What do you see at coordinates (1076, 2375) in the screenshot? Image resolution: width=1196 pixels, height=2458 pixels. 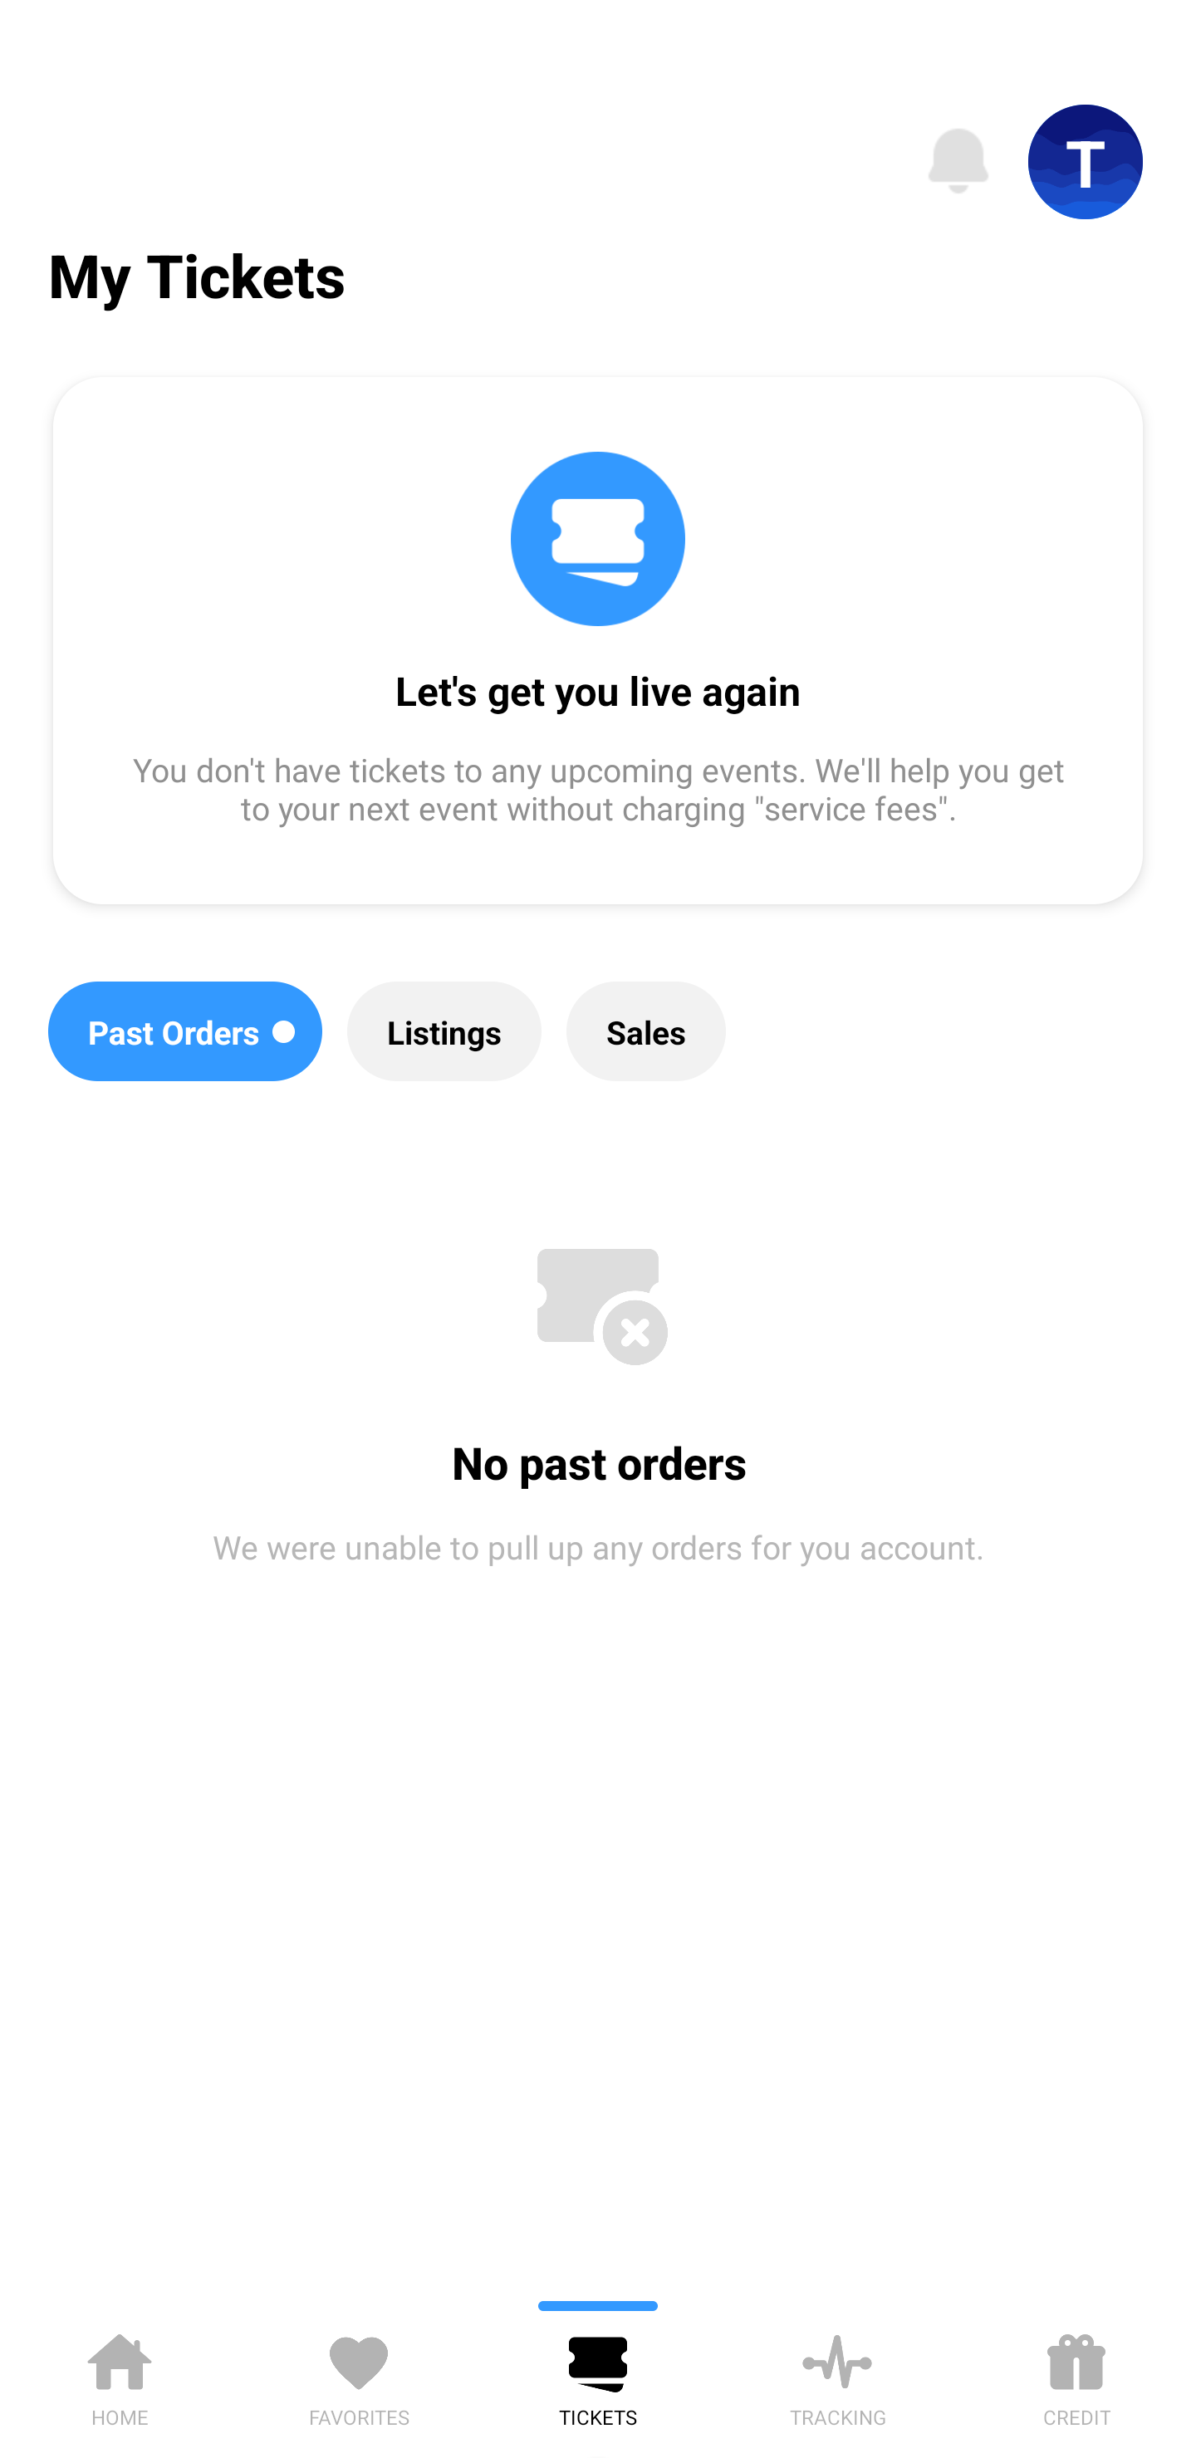 I see `CREDIT` at bounding box center [1076, 2375].